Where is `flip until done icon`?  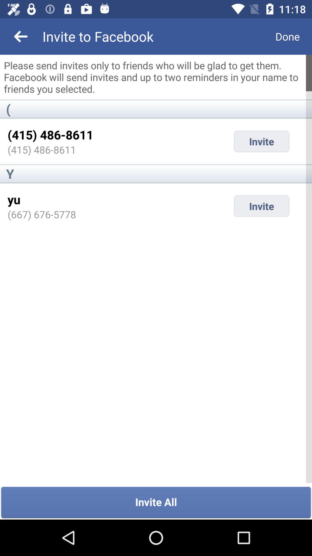 flip until done icon is located at coordinates (288, 36).